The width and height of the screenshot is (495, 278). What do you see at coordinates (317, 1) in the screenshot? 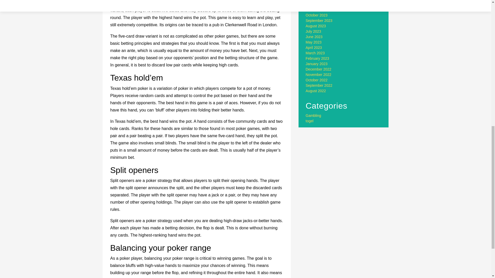
I see `January 2024` at bounding box center [317, 1].